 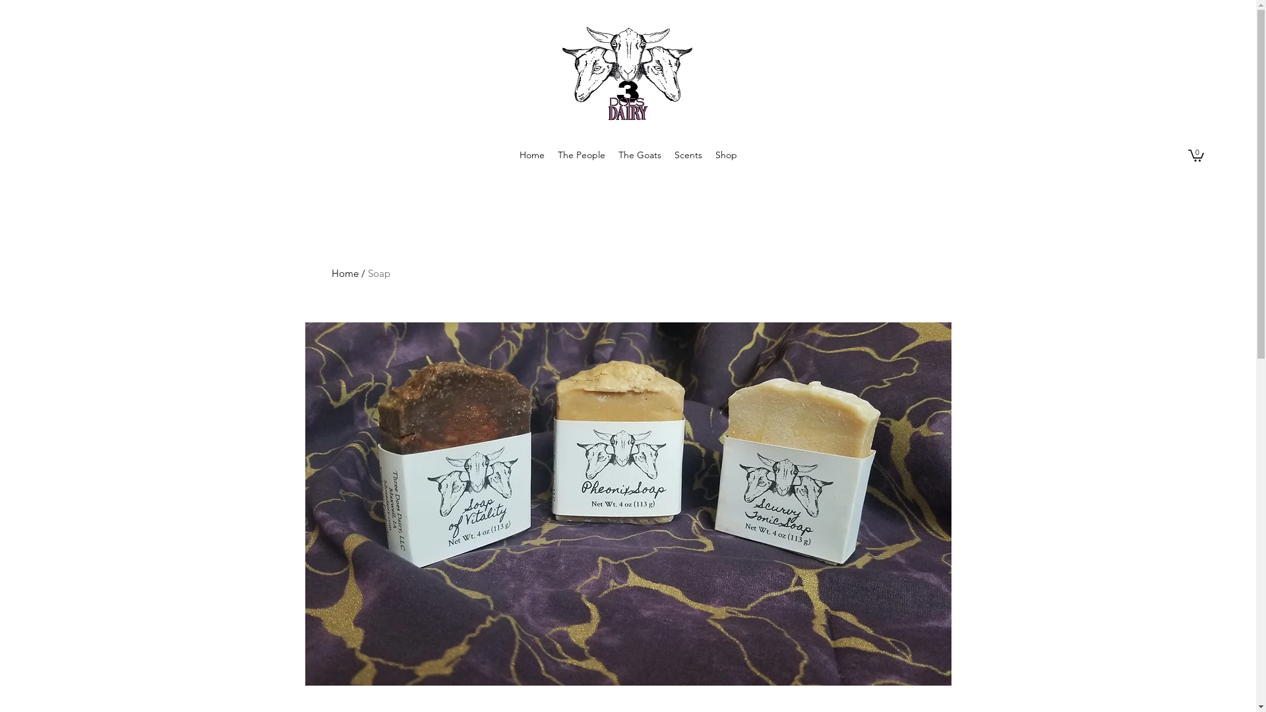 I want to click on Soap, so click(x=379, y=273).